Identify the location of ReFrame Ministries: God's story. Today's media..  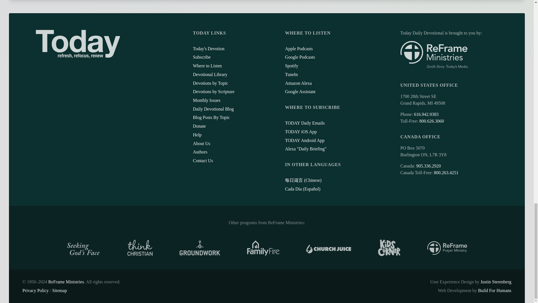
(434, 55).